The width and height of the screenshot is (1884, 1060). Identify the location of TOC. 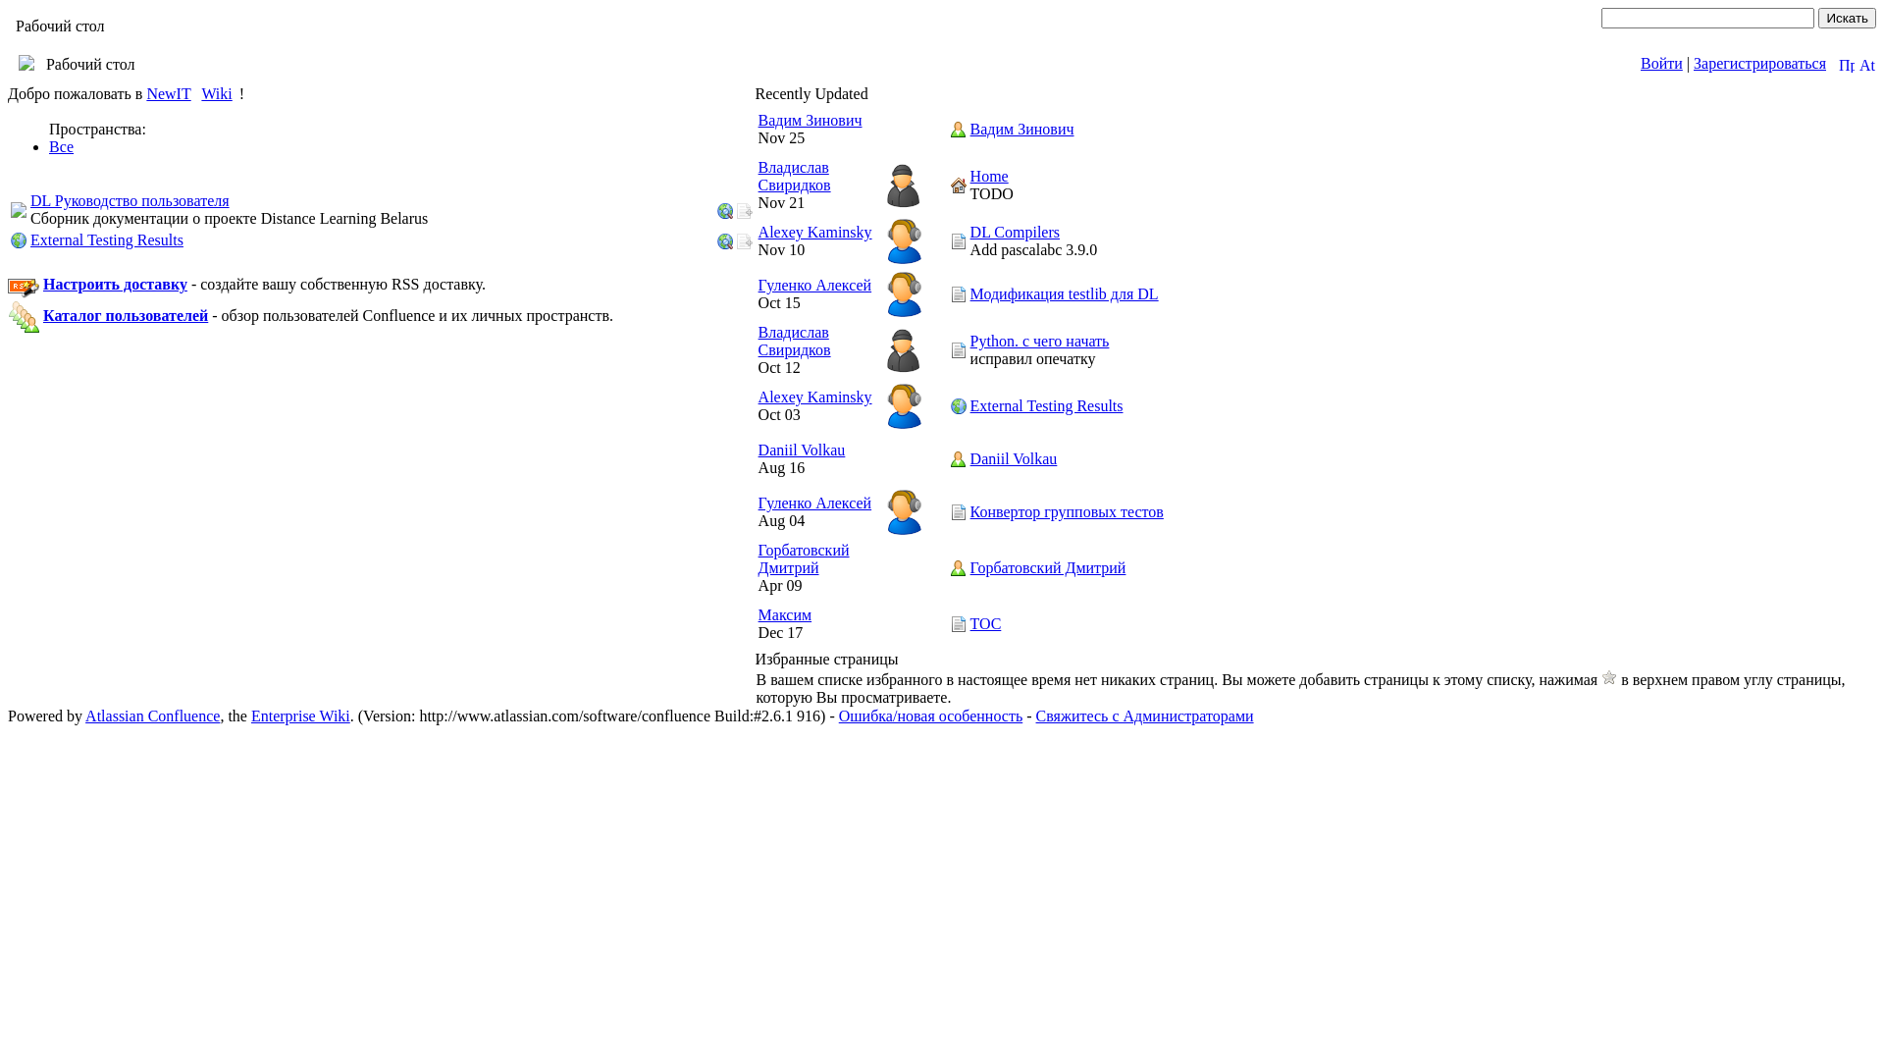
(986, 624).